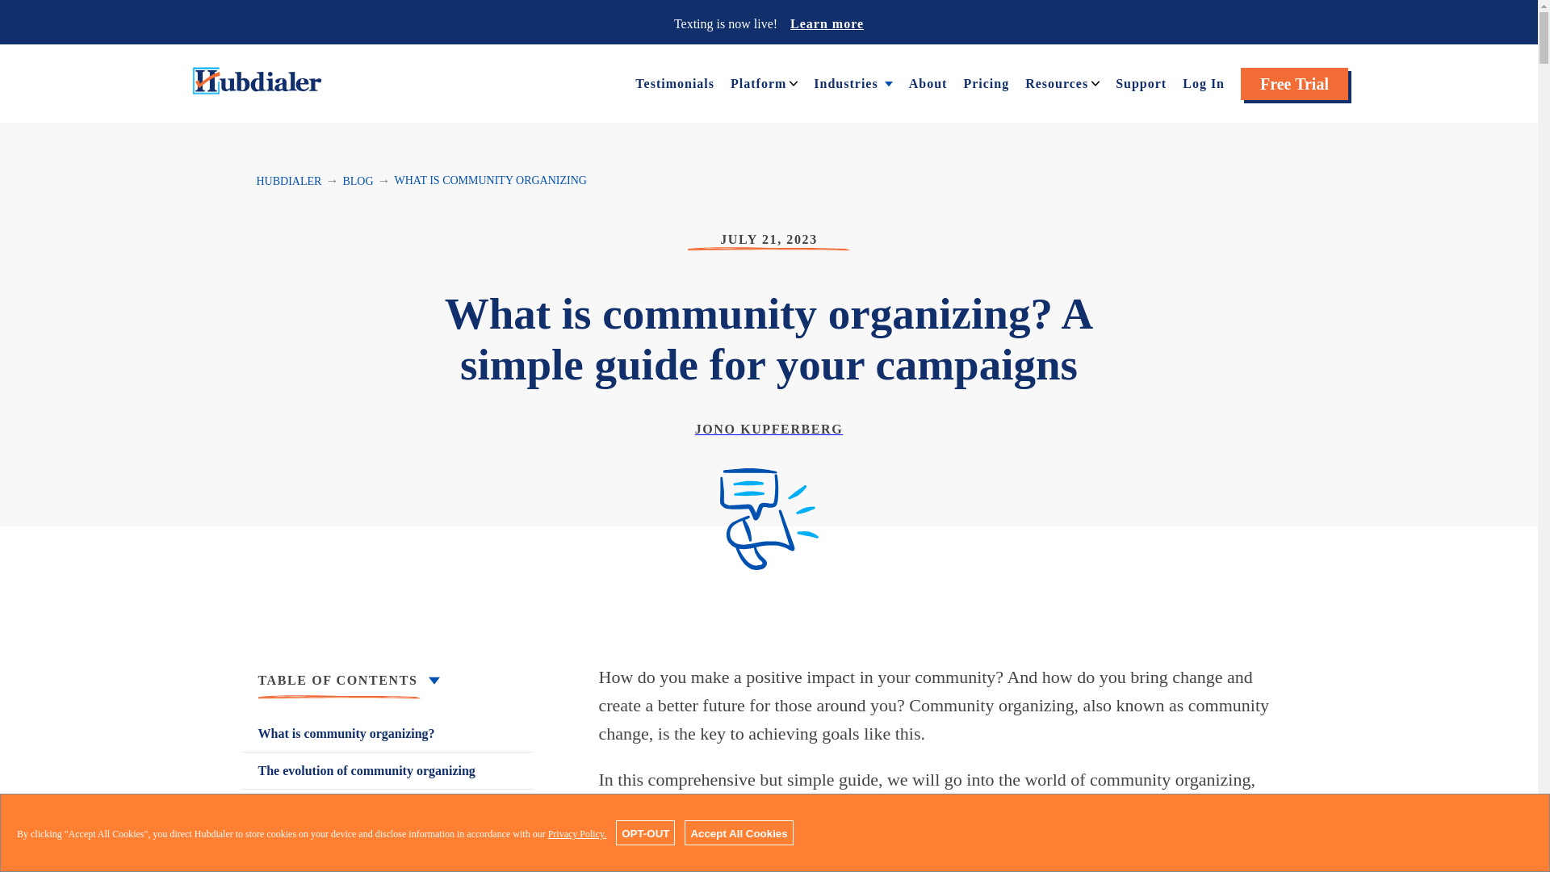 This screenshot has width=1550, height=872. What do you see at coordinates (491, 181) in the screenshot?
I see `WHAT IS COMMUNITY ORGANIZING` at bounding box center [491, 181].